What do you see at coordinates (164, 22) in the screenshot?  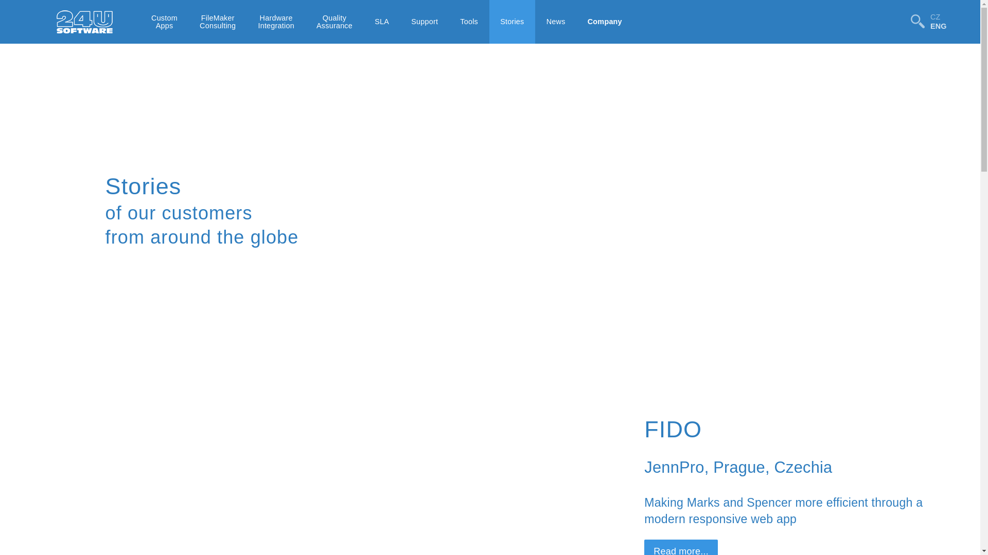 I see `Custom
Apps` at bounding box center [164, 22].